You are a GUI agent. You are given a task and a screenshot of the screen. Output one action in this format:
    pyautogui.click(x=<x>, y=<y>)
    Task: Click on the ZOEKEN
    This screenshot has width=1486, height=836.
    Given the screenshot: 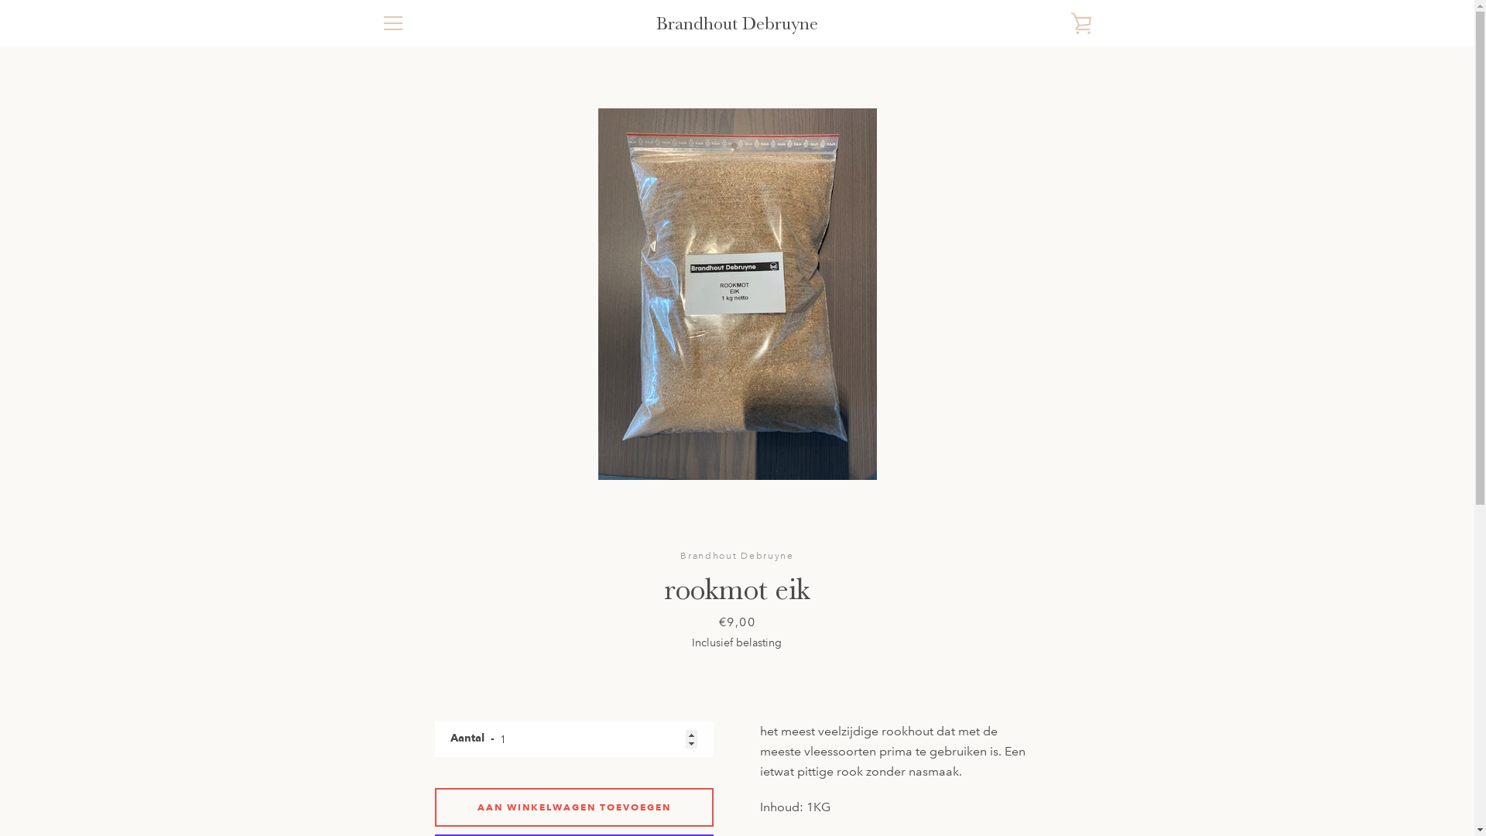 What is the action you would take?
    pyautogui.click(x=402, y=605)
    